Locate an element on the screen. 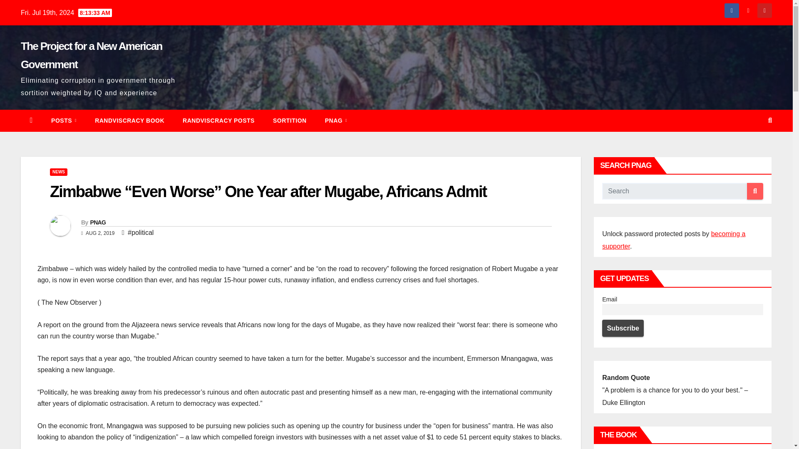 This screenshot has height=449, width=799. Randviscracy book is located at coordinates (129, 121).